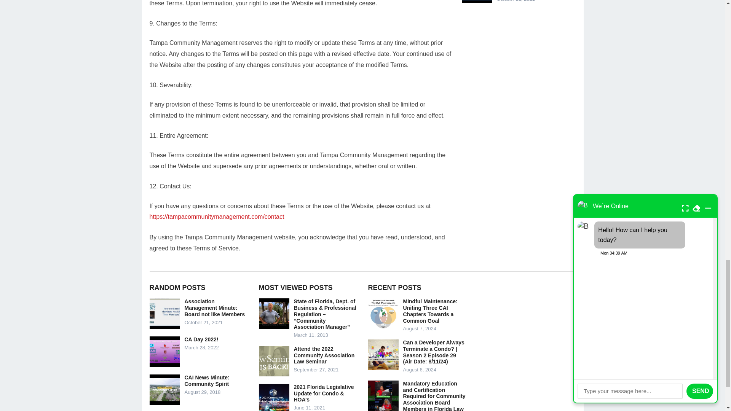 Image resolution: width=731 pixels, height=411 pixels. I want to click on CAI News Minute: Community Spirit 13, so click(164, 389).